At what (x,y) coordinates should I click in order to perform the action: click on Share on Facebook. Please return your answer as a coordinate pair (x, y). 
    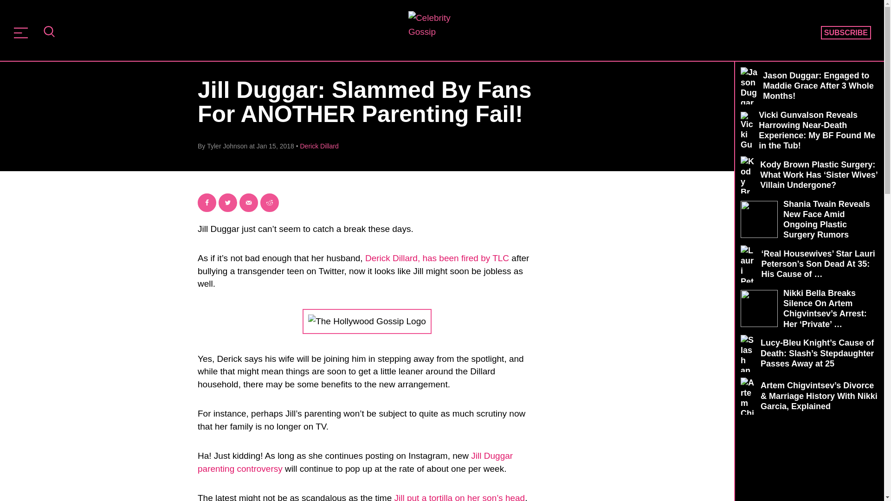
    Looking at the image, I should click on (207, 202).